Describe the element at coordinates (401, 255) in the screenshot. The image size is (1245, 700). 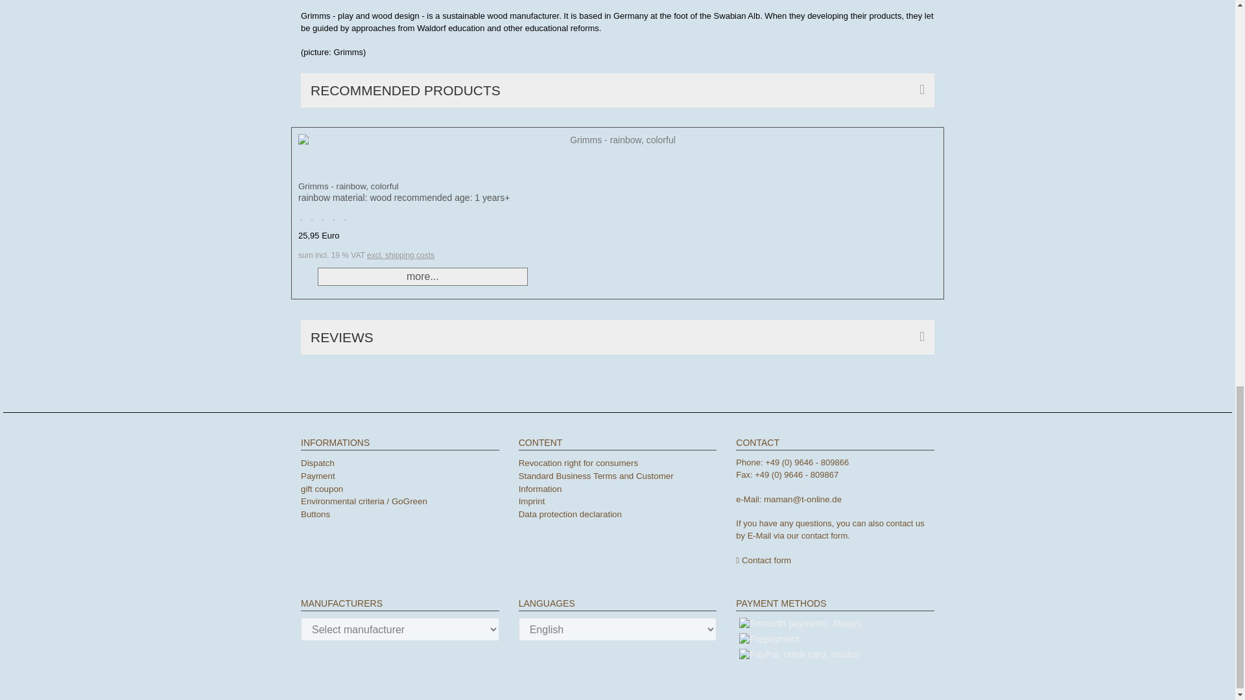
I see `excl. shipping costs` at that location.